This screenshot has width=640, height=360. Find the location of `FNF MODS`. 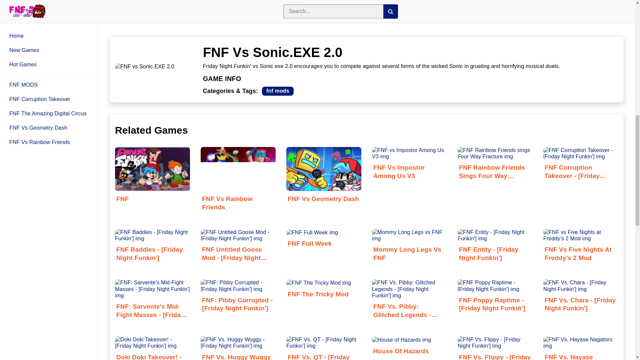

FNF MODS is located at coordinates (278, 91).